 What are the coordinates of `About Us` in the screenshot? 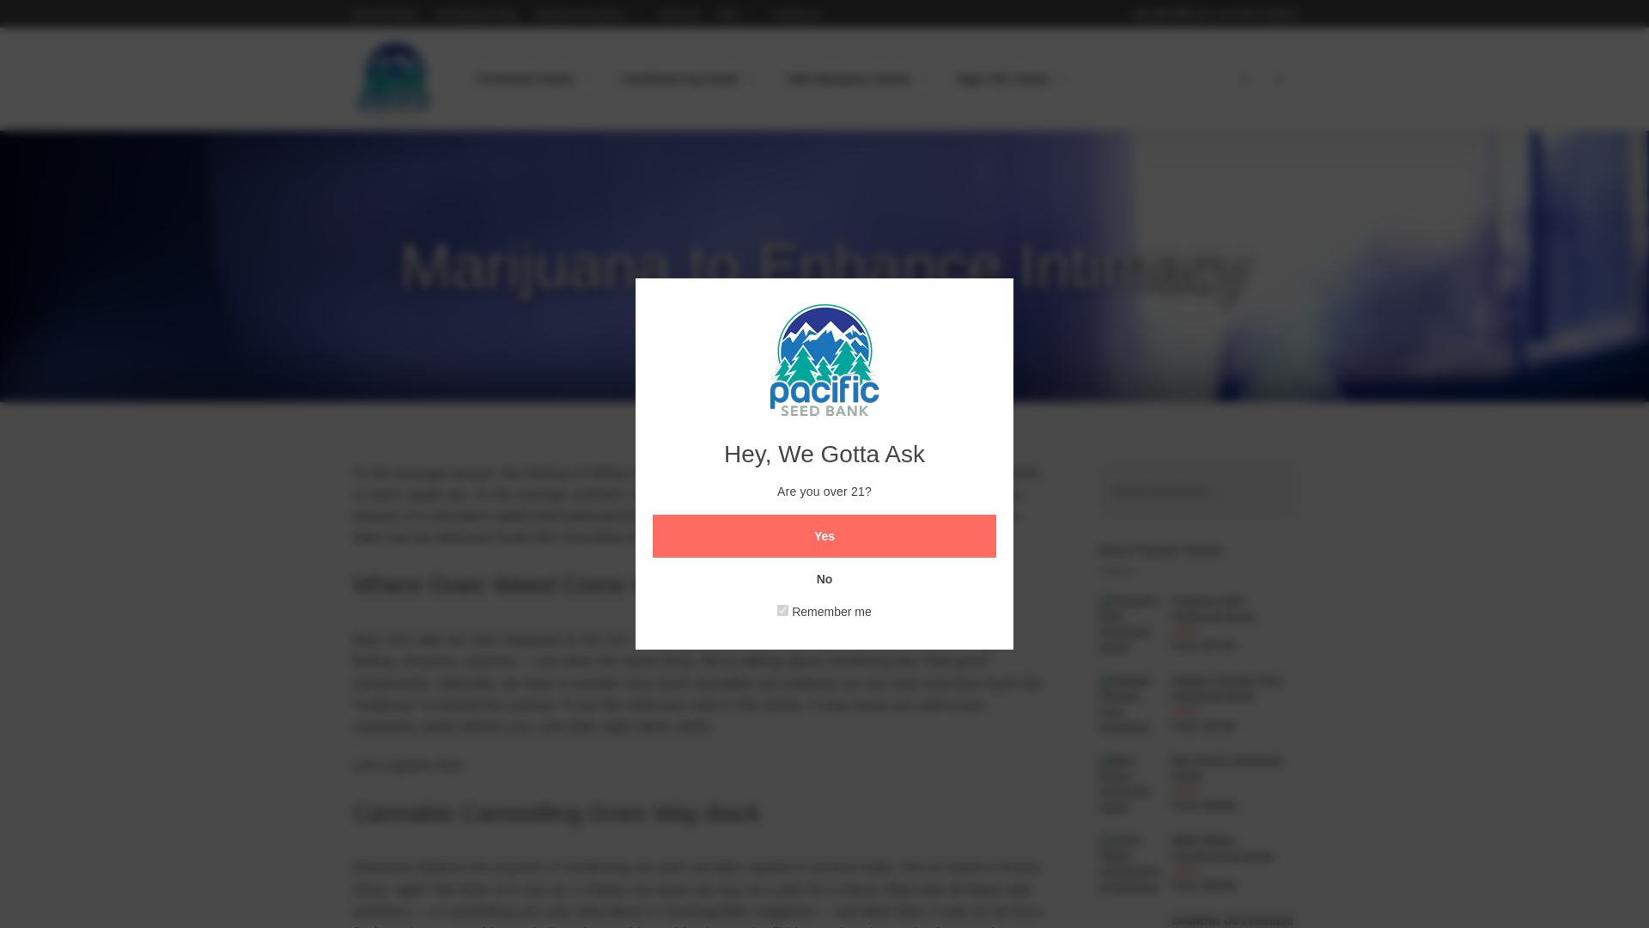 It's located at (678, 13).